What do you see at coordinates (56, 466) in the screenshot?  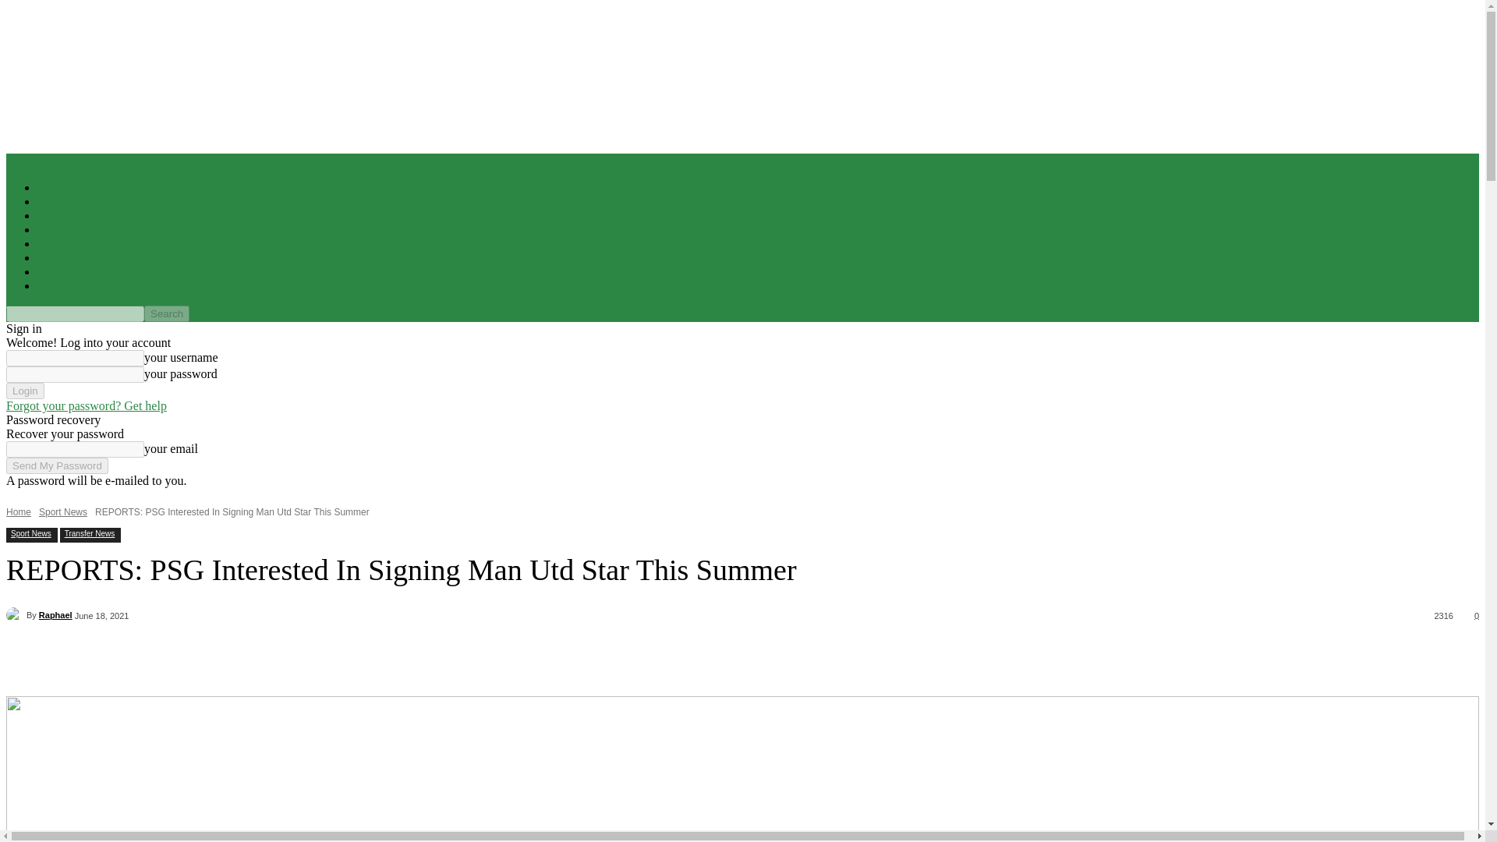 I see `Send My Password` at bounding box center [56, 466].